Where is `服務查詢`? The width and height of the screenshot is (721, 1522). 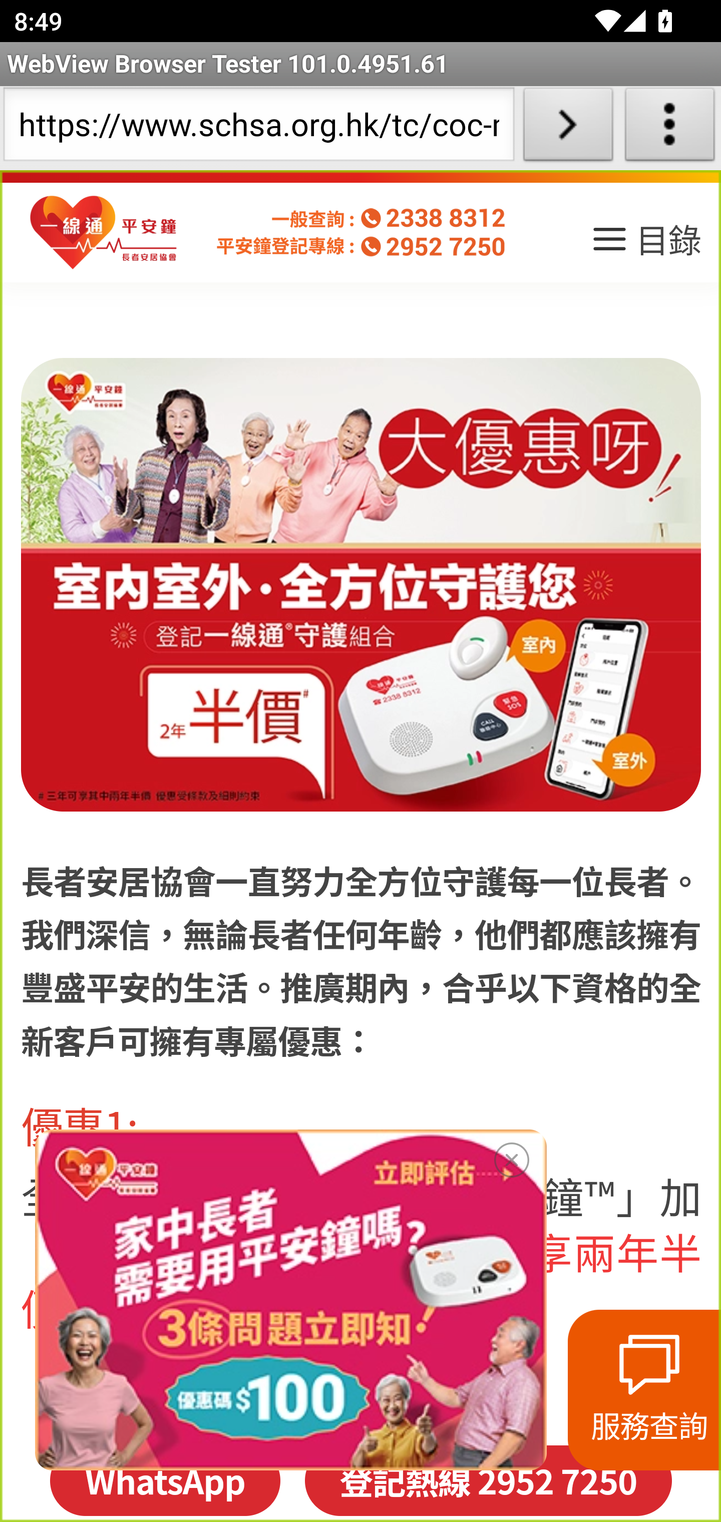
服務查詢 is located at coordinates (644, 1390).